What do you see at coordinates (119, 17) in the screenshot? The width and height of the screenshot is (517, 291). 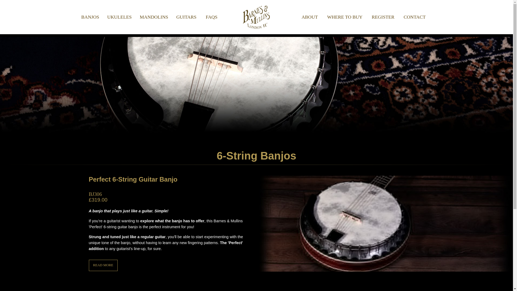 I see `UKULELES` at bounding box center [119, 17].